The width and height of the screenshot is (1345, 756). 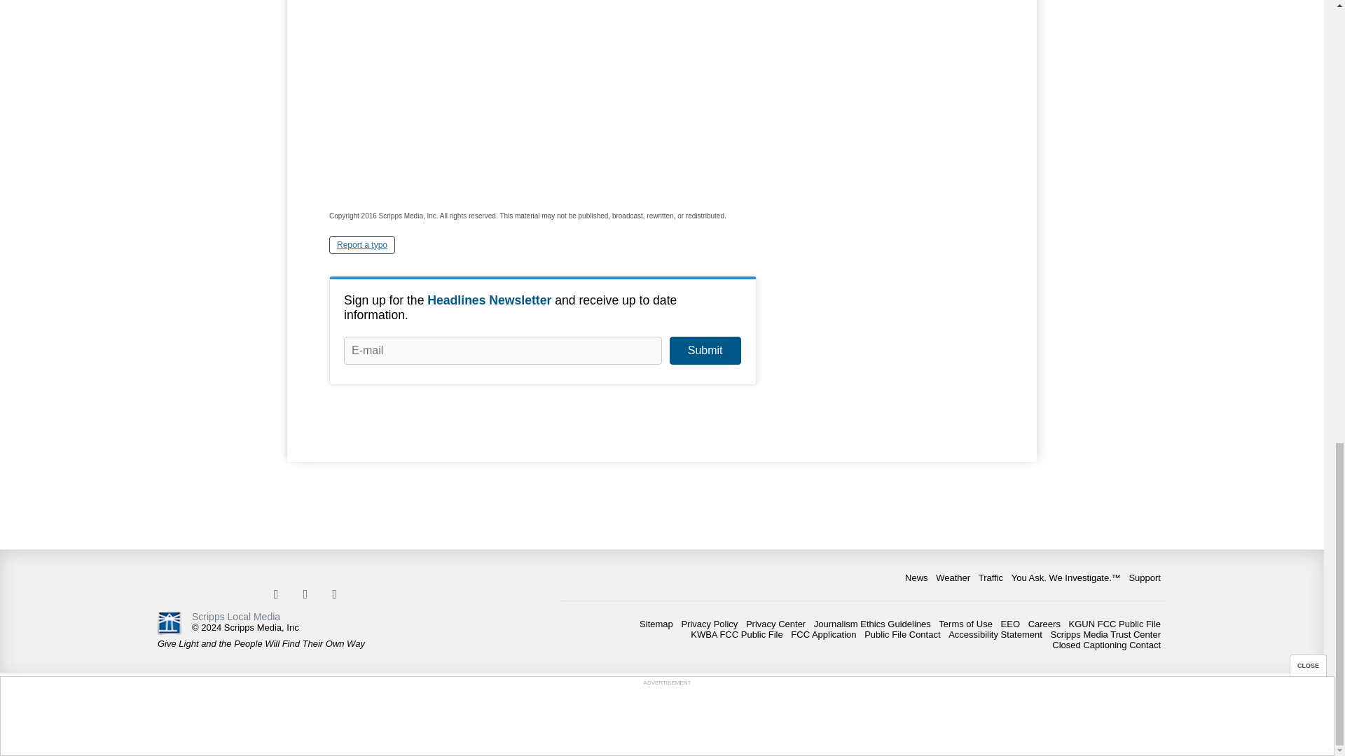 I want to click on Submit, so click(x=705, y=350).